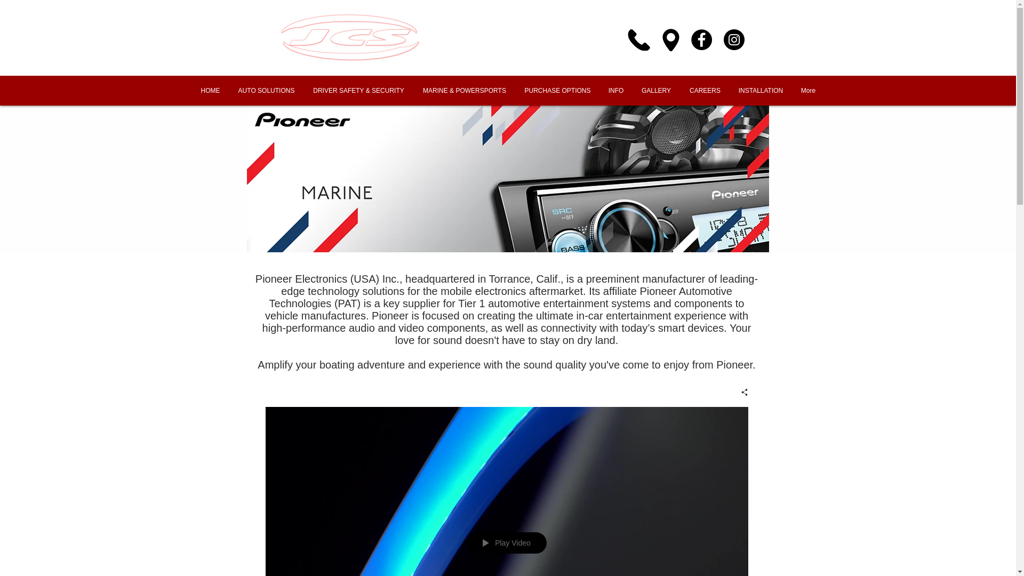 Image resolution: width=1024 pixels, height=576 pixels. What do you see at coordinates (507, 542) in the screenshot?
I see `Play Video` at bounding box center [507, 542].